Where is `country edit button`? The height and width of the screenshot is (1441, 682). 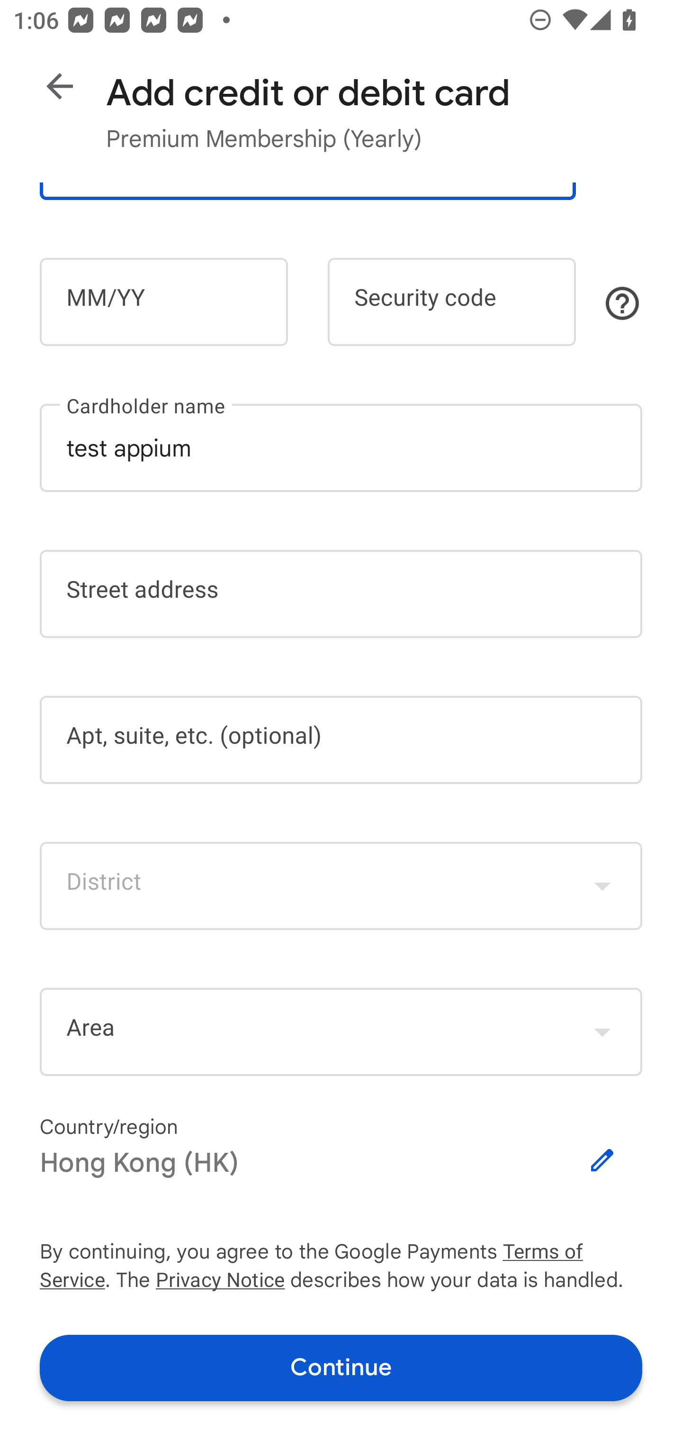
country edit button is located at coordinates (602, 1160).